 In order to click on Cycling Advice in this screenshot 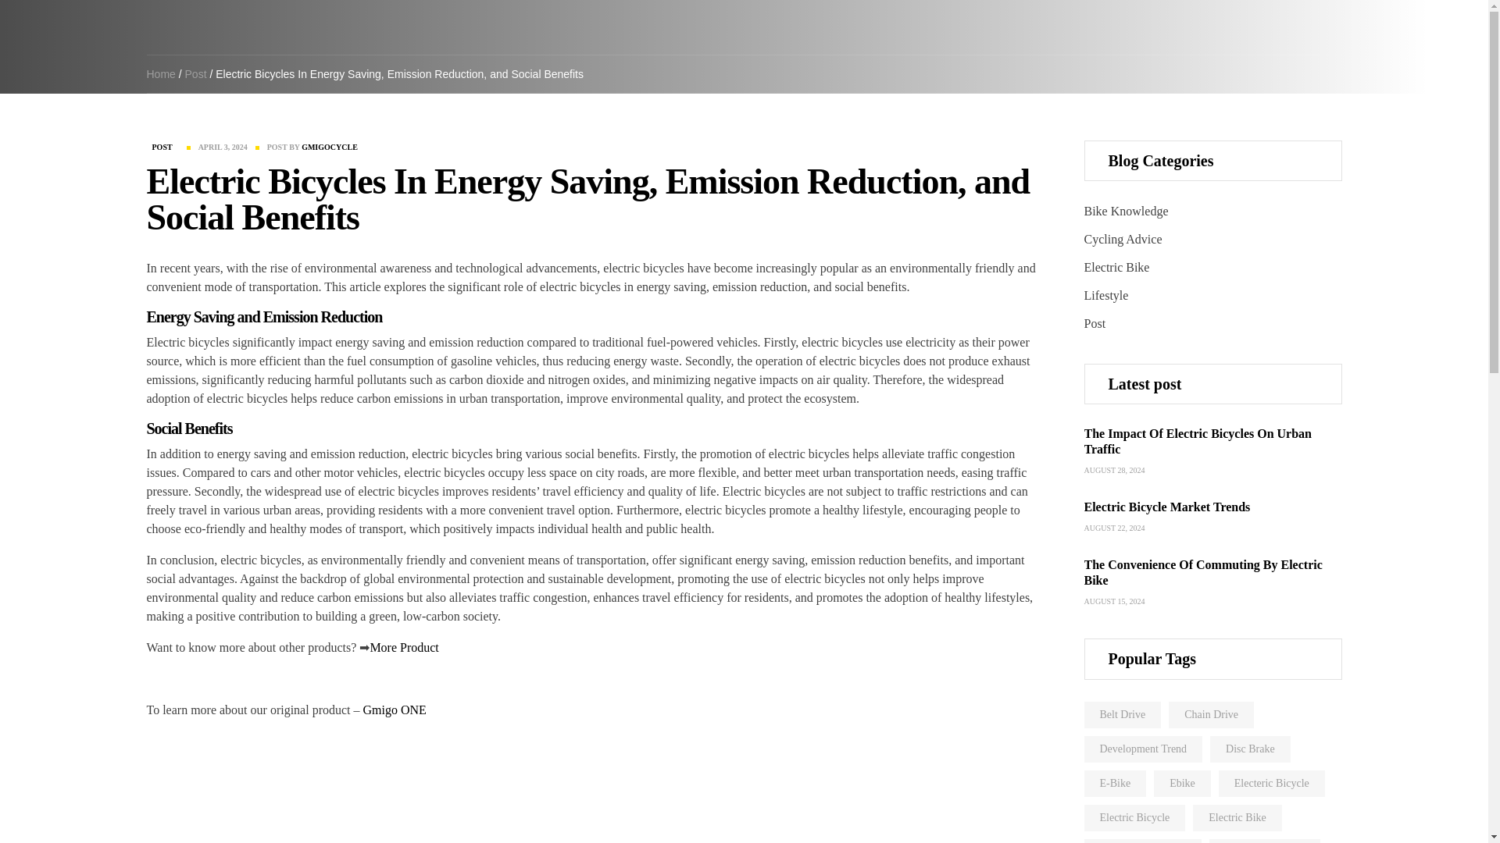, I will do `click(1123, 239)`.